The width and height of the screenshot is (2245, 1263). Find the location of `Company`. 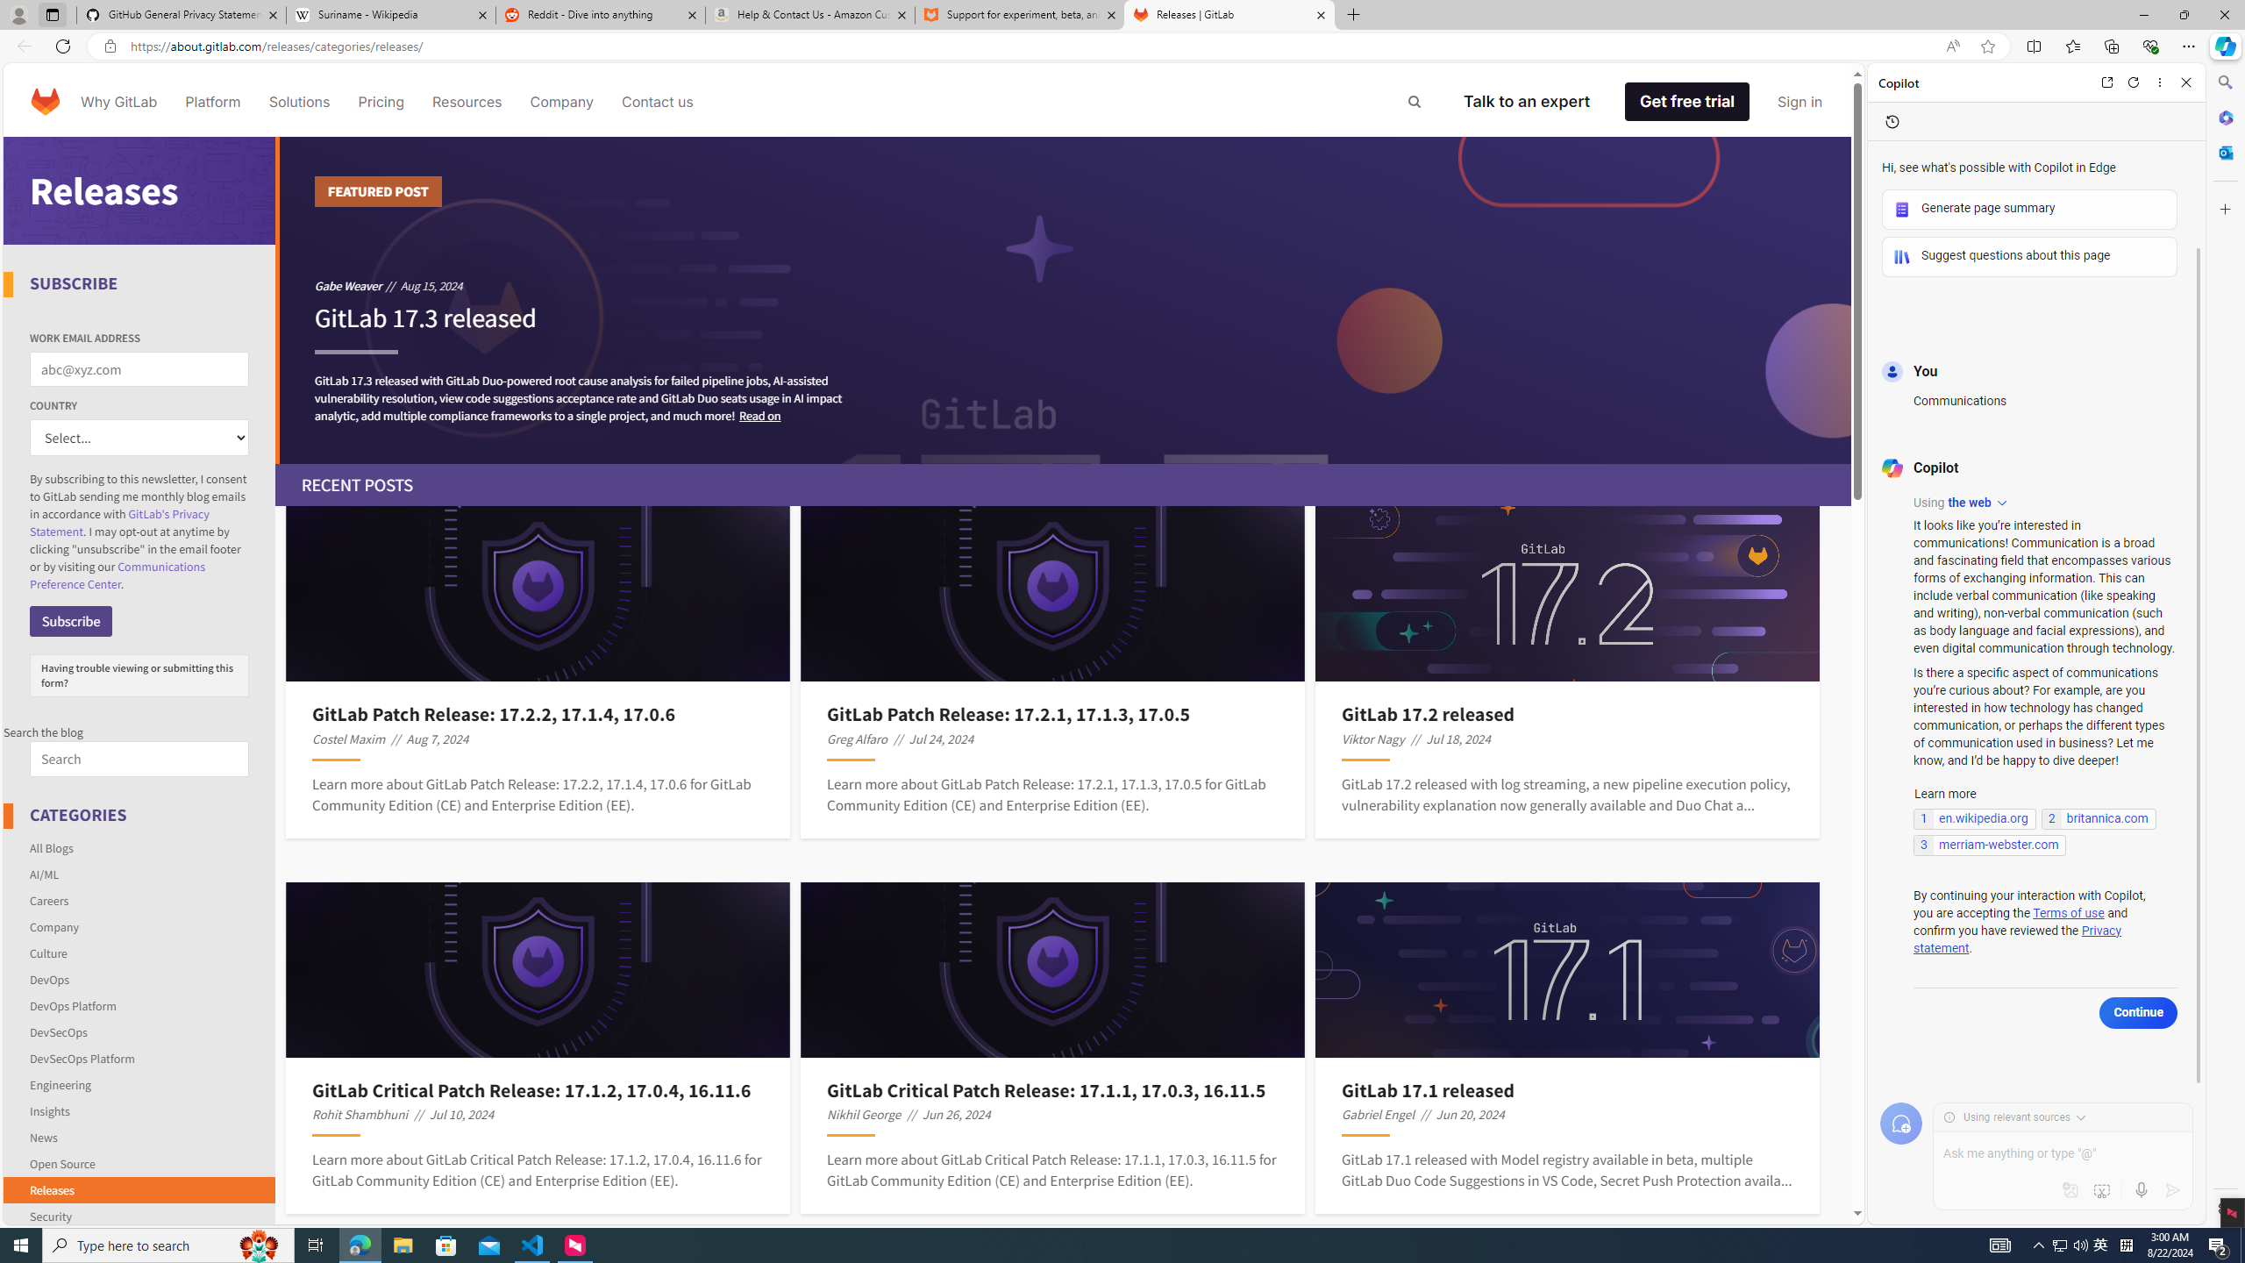

Company is located at coordinates (140, 926).